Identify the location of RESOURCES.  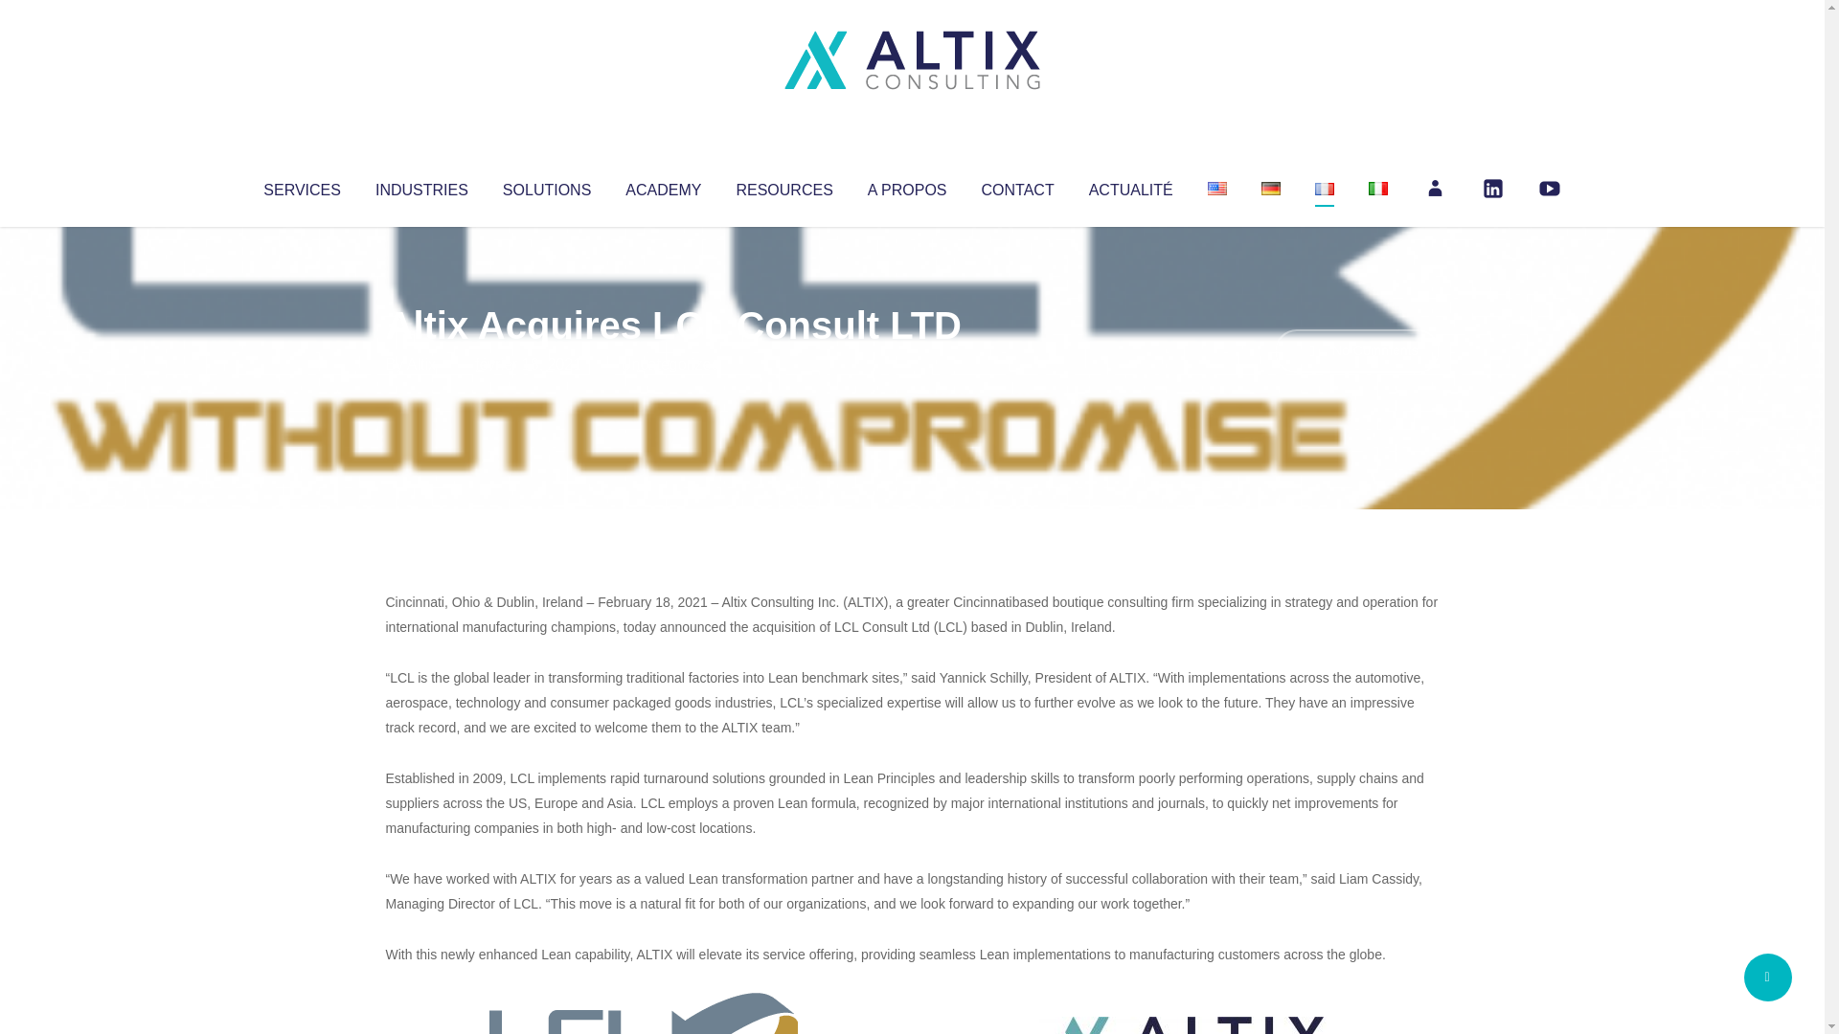
(783, 186).